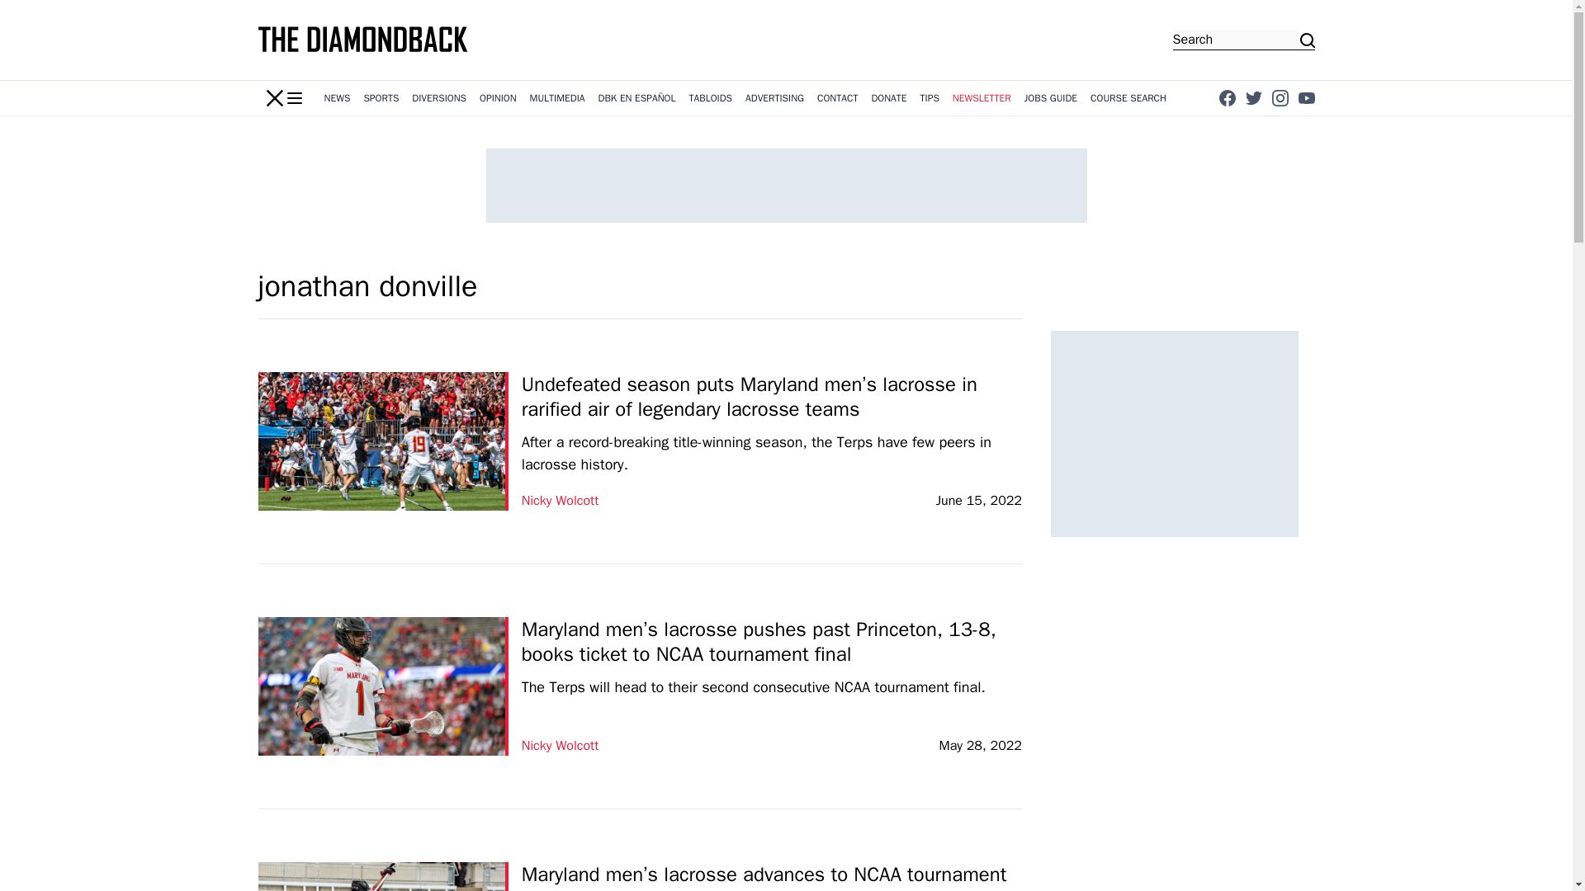 The image size is (1585, 891). What do you see at coordinates (888, 98) in the screenshot?
I see `DONATE` at bounding box center [888, 98].